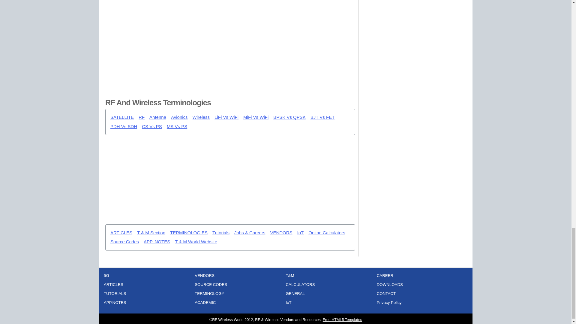  I want to click on MiFi Vs WiFi, so click(256, 117).